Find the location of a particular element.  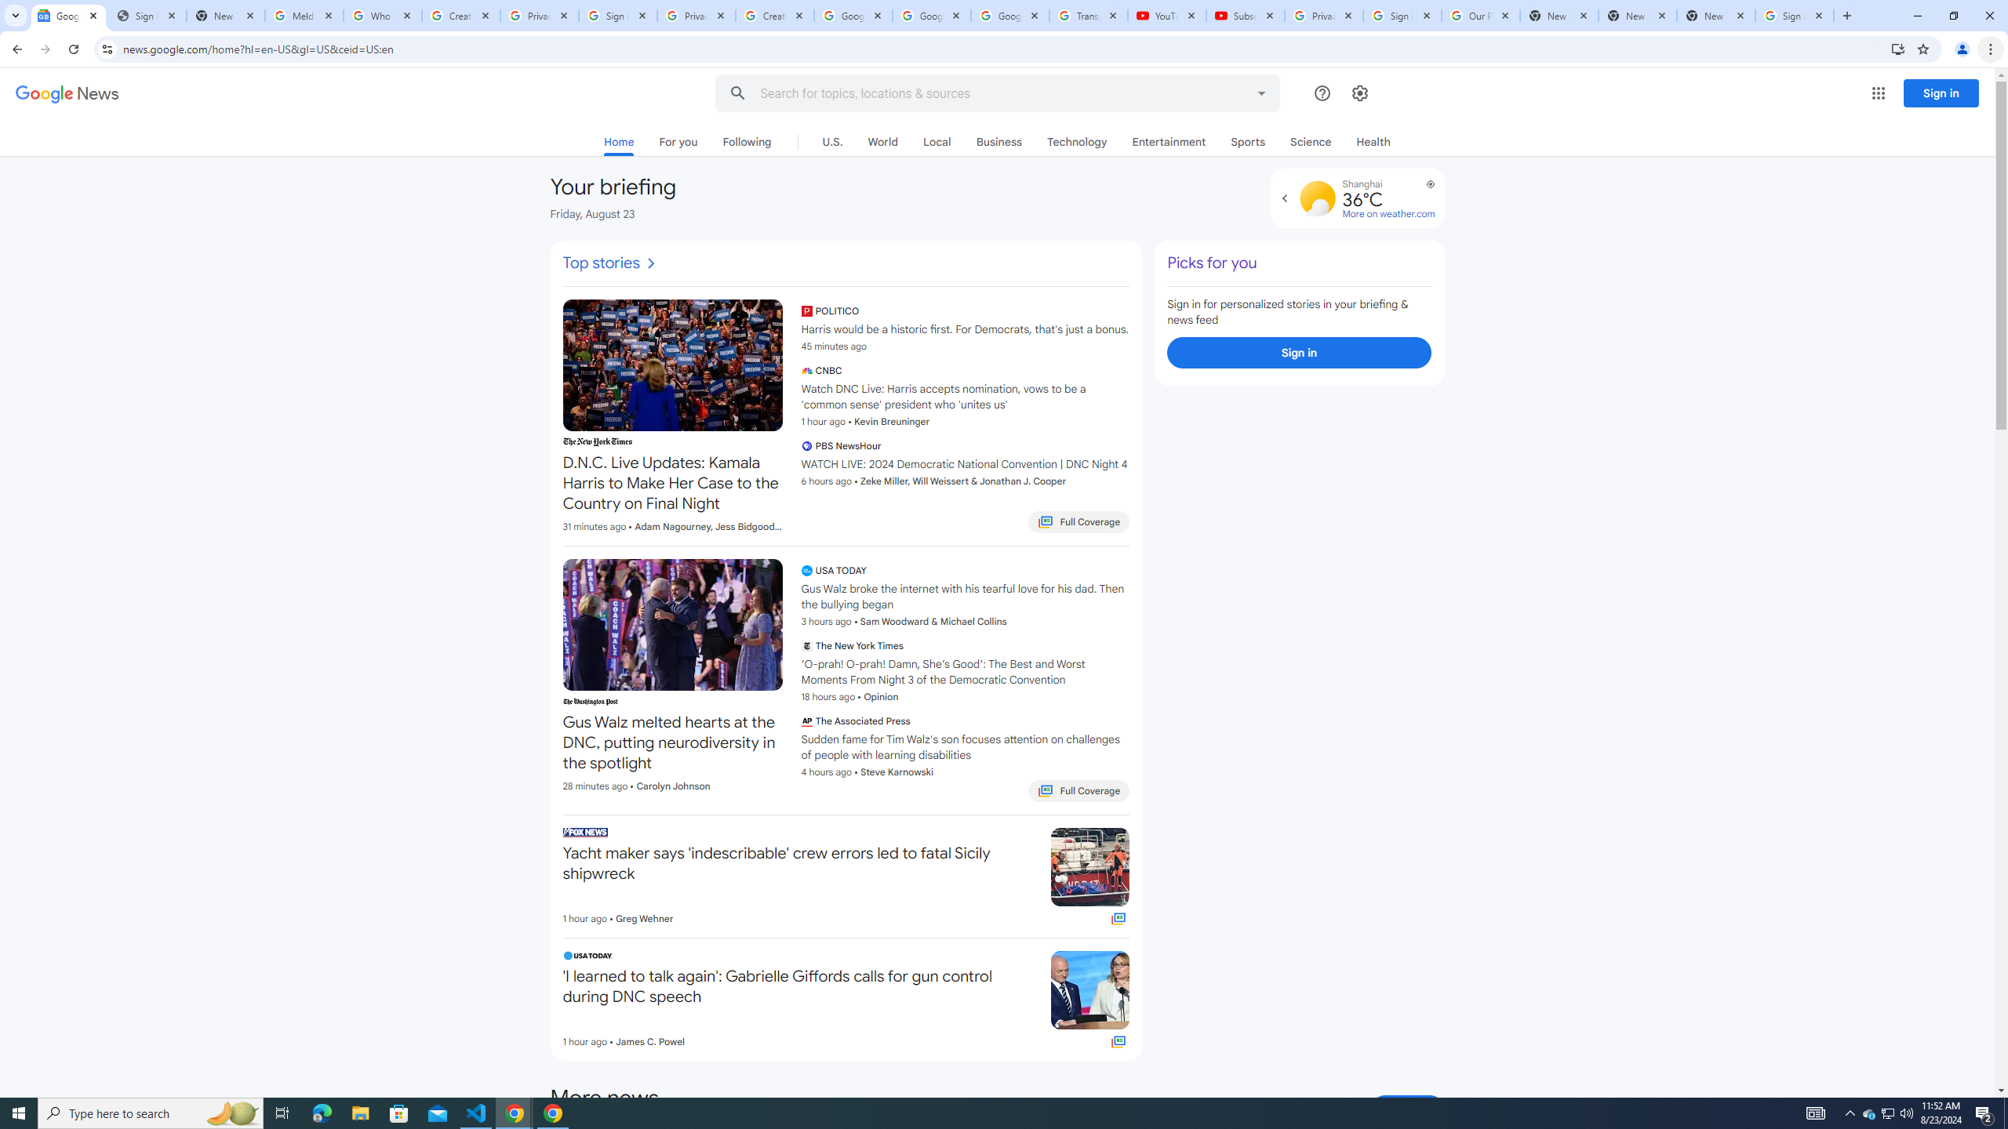

Google News is located at coordinates (67, 94).